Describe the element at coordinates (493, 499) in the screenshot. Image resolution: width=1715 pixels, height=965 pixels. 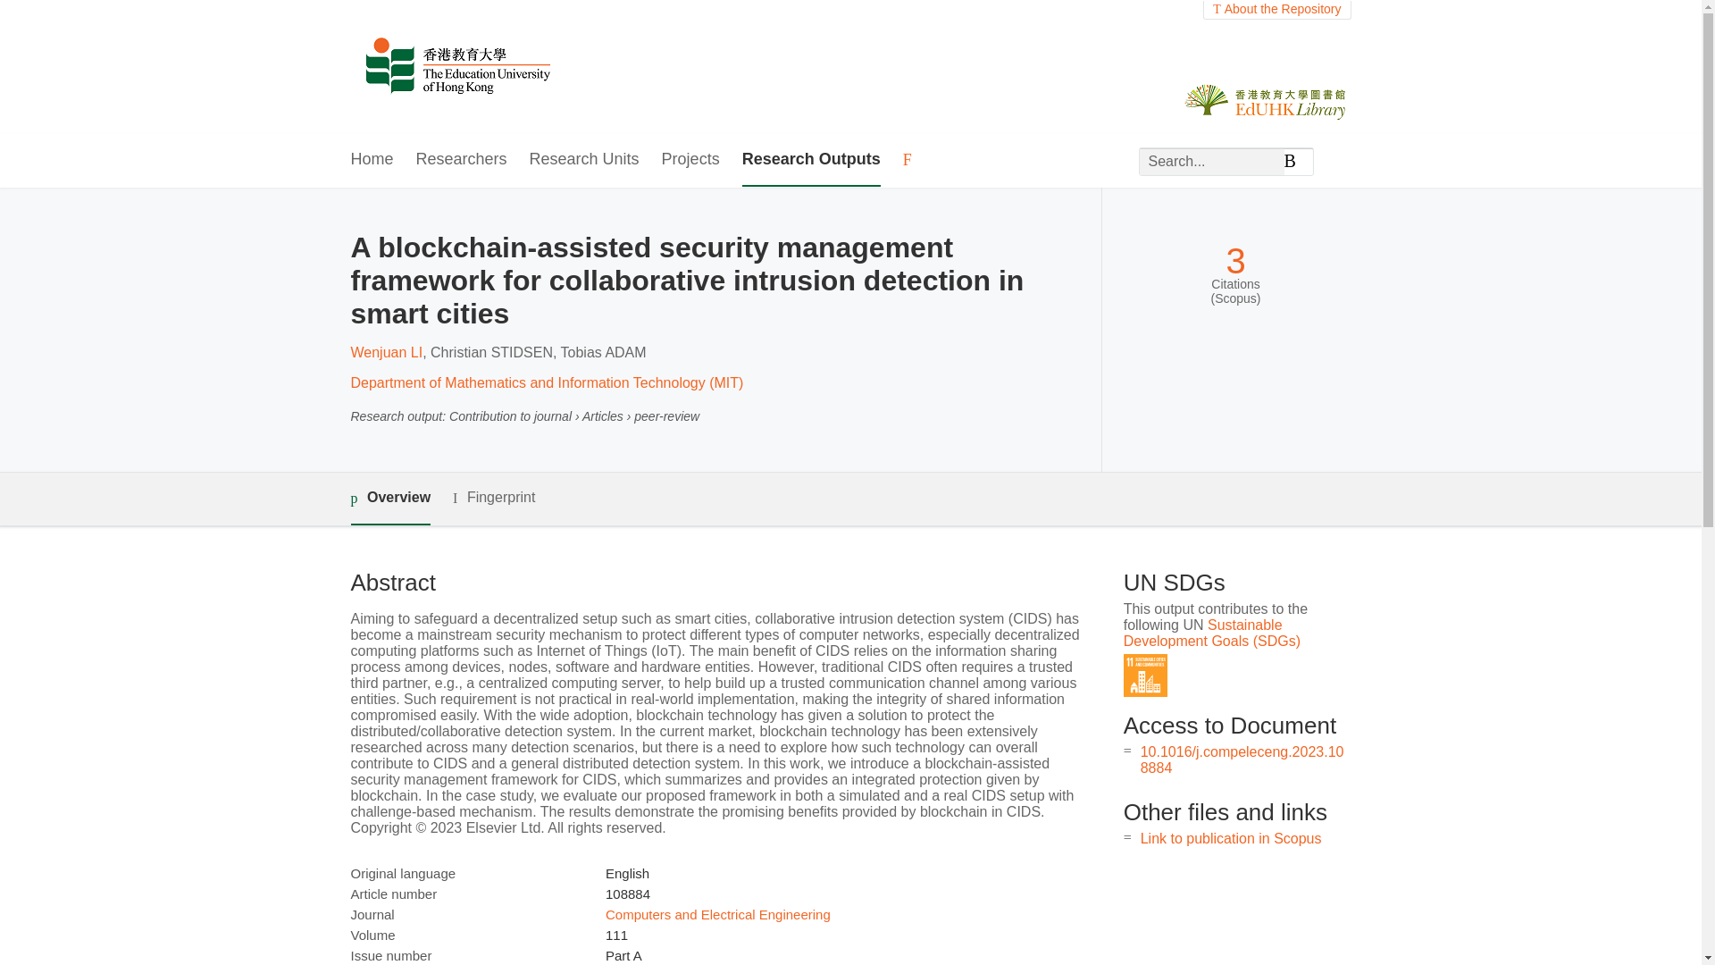
I see `Fingerprint` at that location.